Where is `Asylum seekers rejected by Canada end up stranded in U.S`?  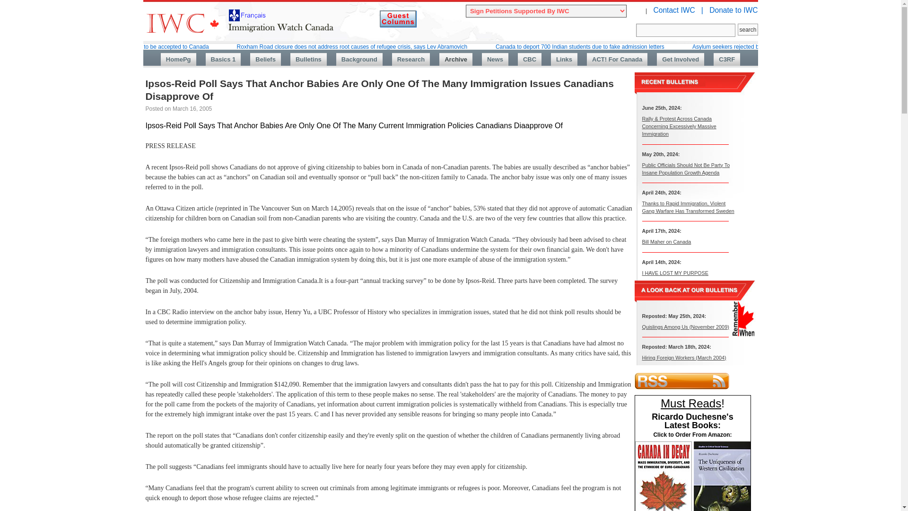 Asylum seekers rejected by Canada end up stranded in U.S is located at coordinates (767, 46).